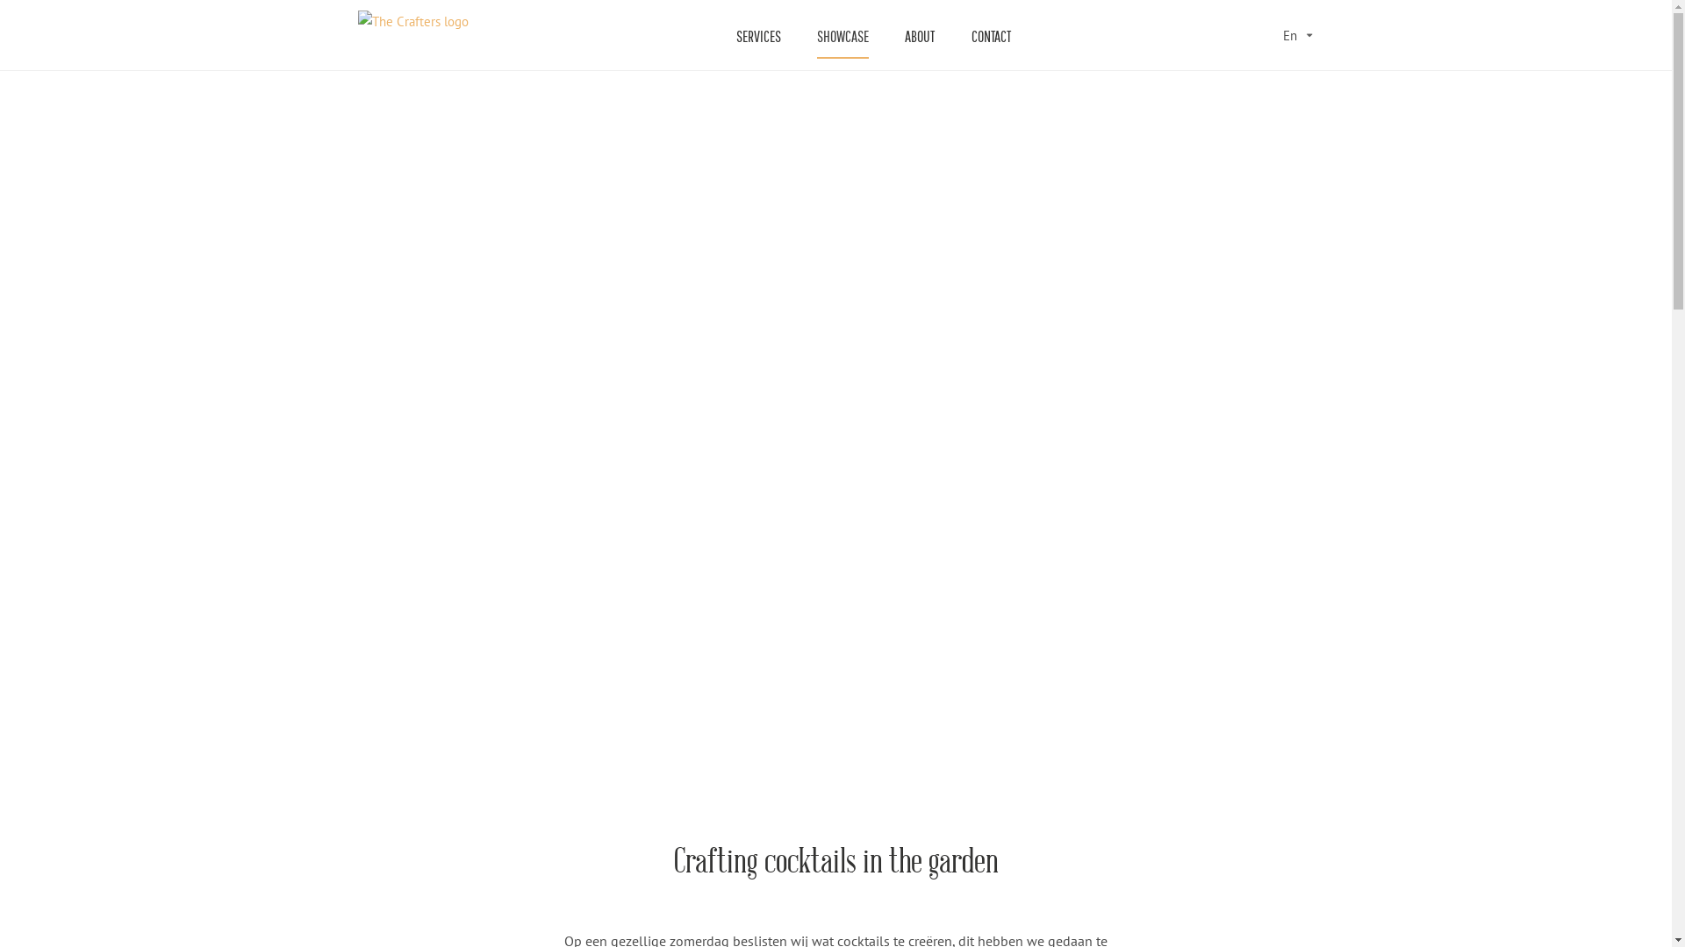 The width and height of the screenshot is (1685, 947). I want to click on SHOWCASE, so click(842, 37).